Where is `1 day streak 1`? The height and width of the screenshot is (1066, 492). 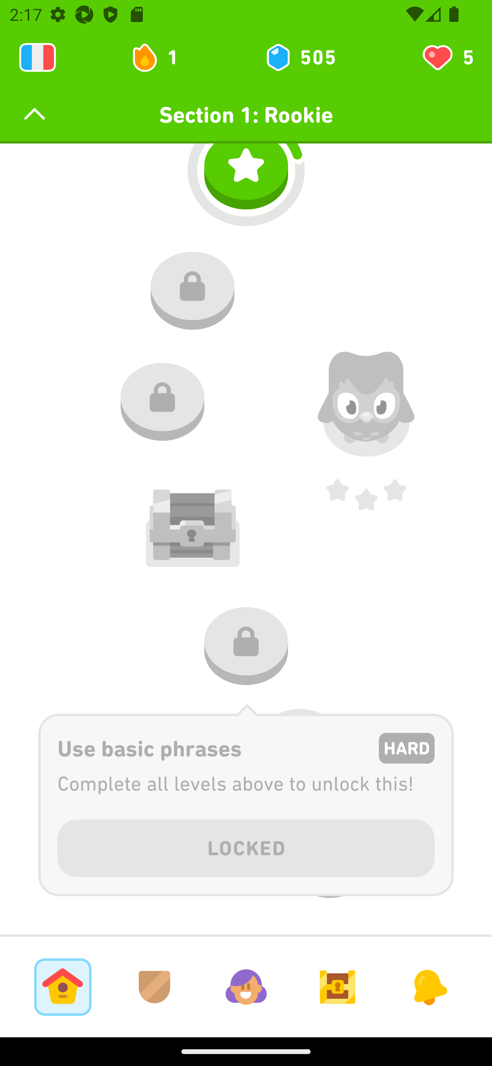
1 day streak 1 is located at coordinates (161, 57).